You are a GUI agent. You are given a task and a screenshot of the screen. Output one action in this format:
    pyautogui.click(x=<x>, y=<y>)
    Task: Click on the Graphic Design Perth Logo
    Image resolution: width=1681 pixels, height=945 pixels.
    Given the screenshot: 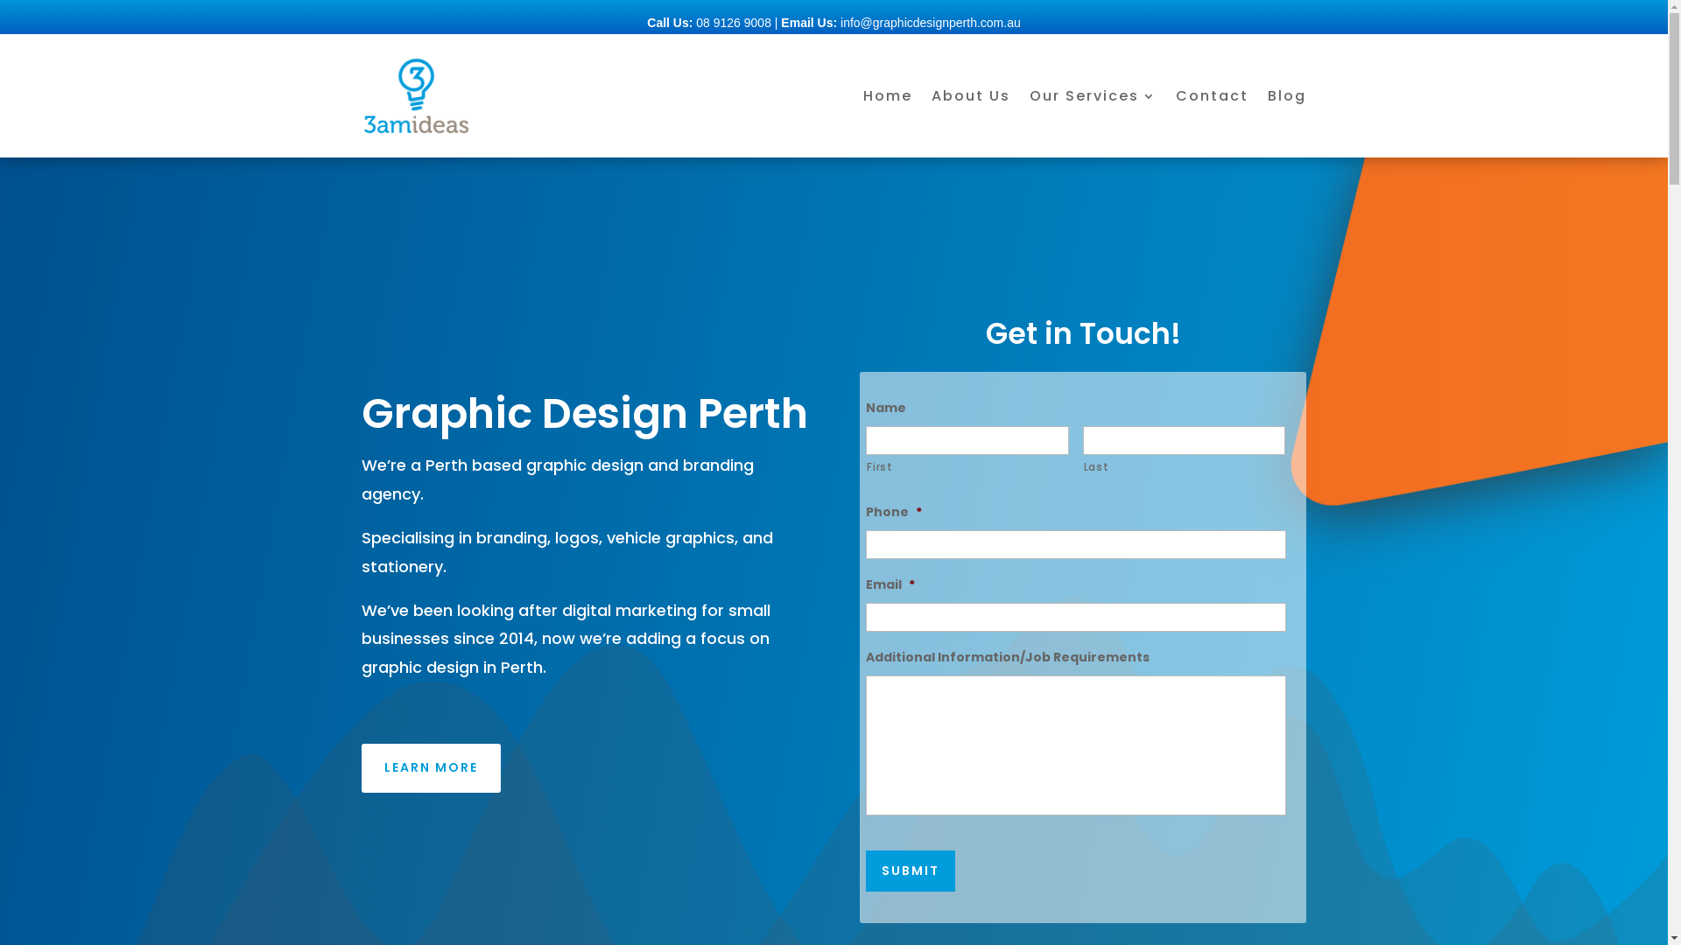 What is the action you would take?
    pyautogui.click(x=415, y=96)
    